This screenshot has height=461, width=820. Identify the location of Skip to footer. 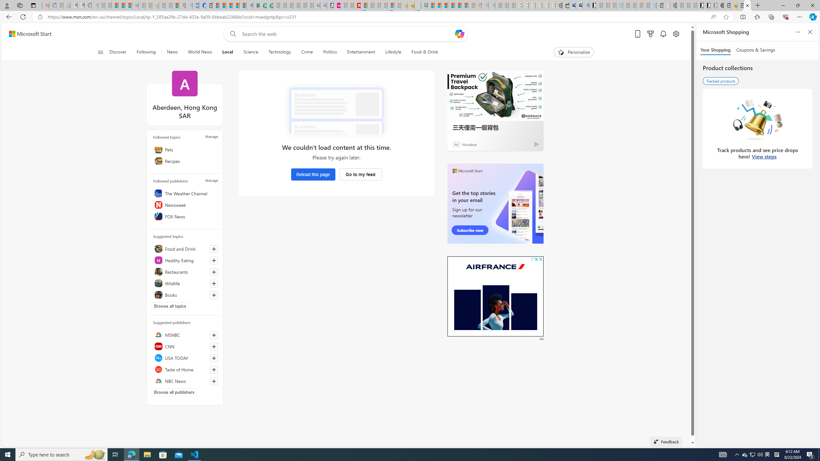
(26, 34).